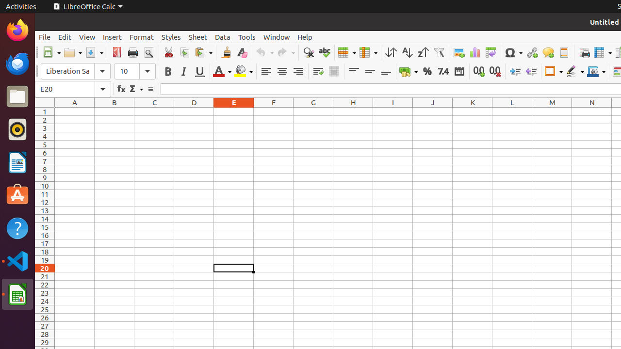  I want to click on A1, so click(75, 111).